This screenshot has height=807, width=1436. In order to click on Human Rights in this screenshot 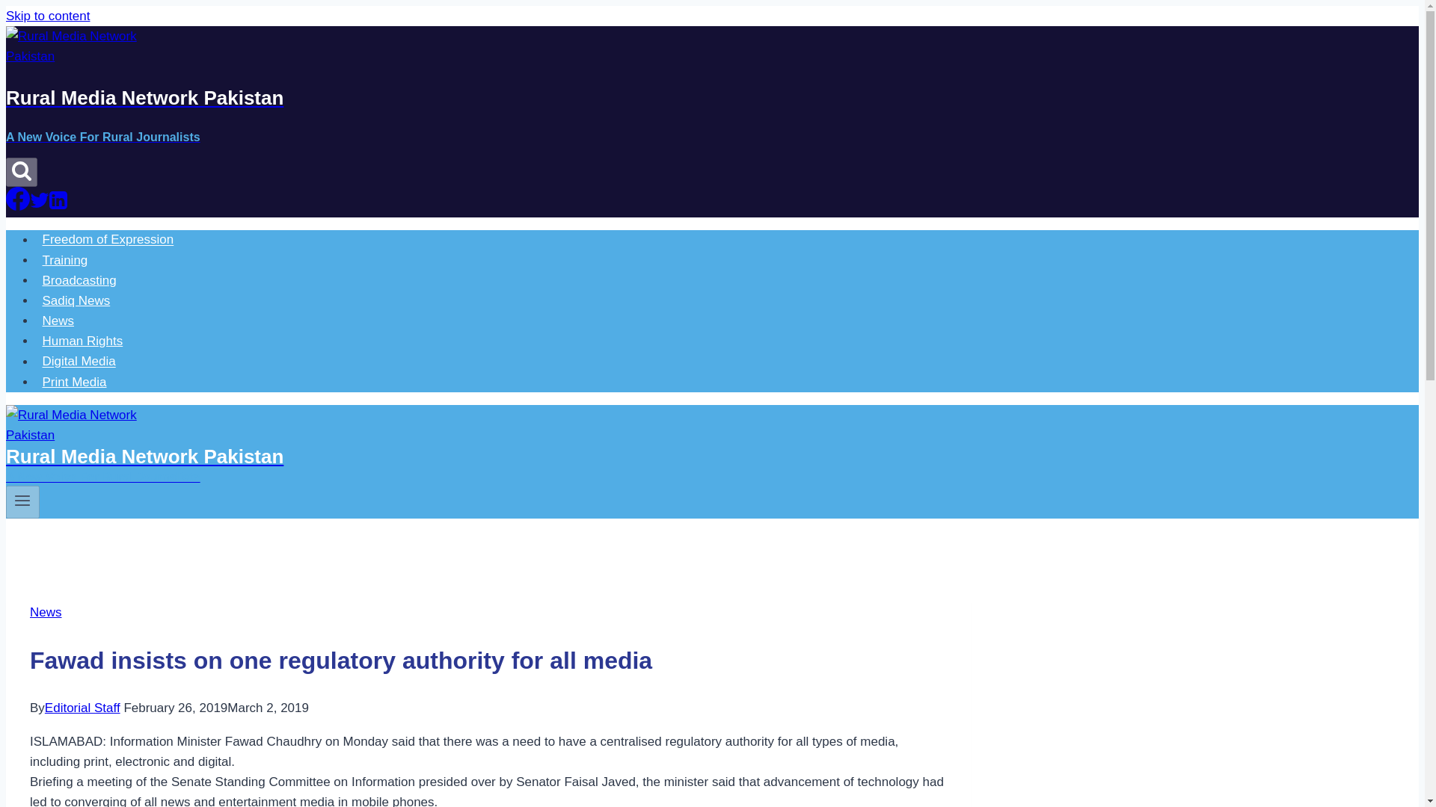, I will do `click(82, 341)`.